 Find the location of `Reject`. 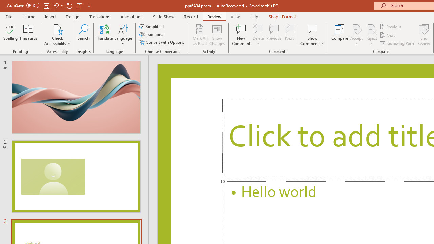

Reject is located at coordinates (372, 35).